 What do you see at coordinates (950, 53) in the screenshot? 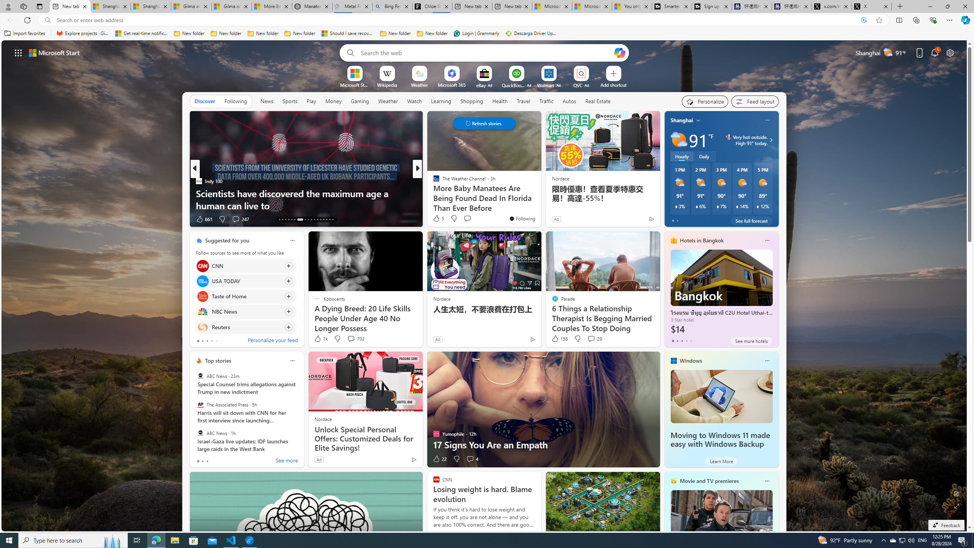
I see `Page settings` at bounding box center [950, 53].